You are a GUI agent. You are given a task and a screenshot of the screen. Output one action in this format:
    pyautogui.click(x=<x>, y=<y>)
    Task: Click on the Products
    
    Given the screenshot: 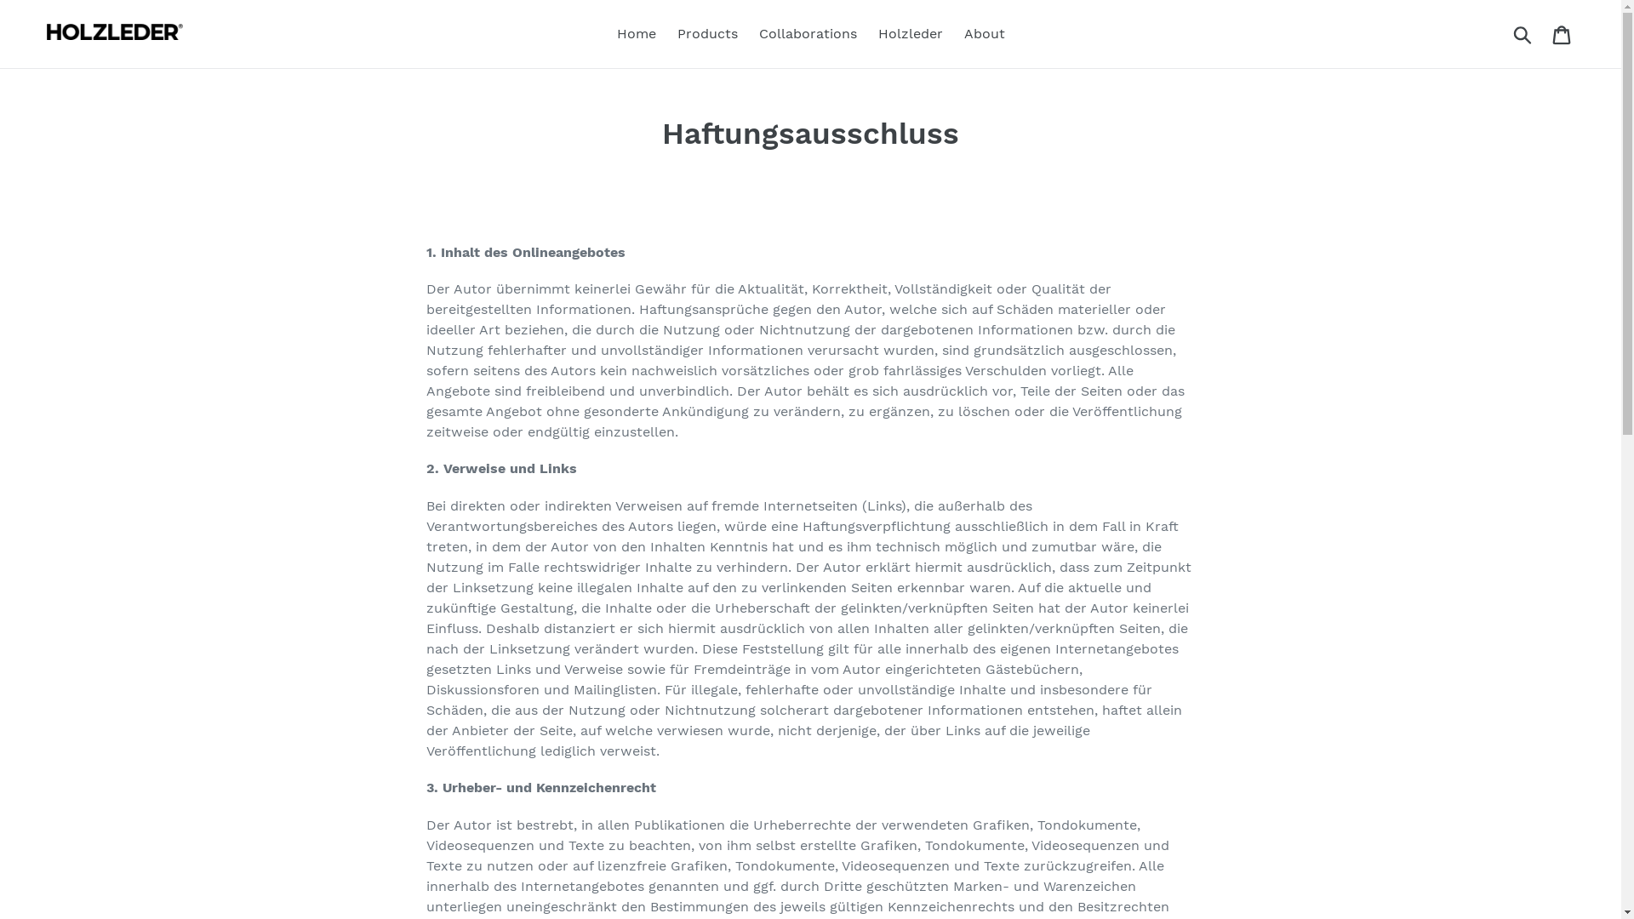 What is the action you would take?
    pyautogui.click(x=708, y=34)
    